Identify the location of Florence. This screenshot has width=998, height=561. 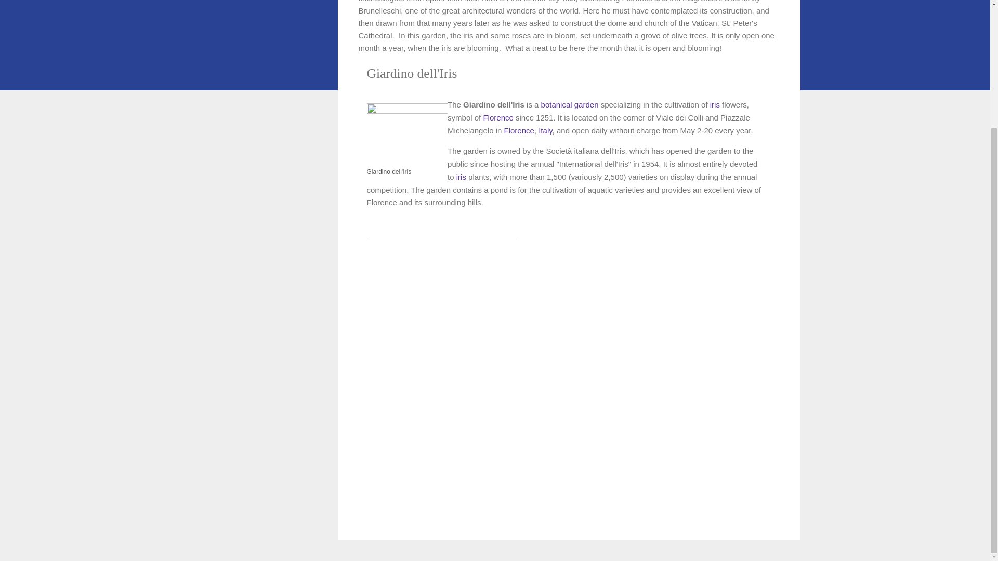
(498, 117).